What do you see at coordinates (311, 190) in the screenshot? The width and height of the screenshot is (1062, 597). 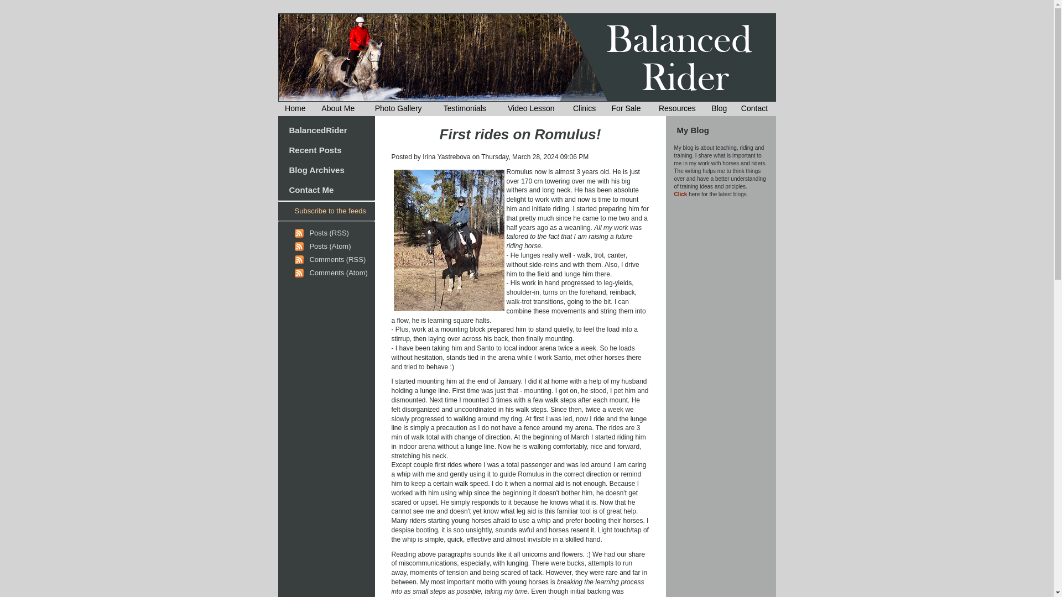 I see `Contact Me` at bounding box center [311, 190].